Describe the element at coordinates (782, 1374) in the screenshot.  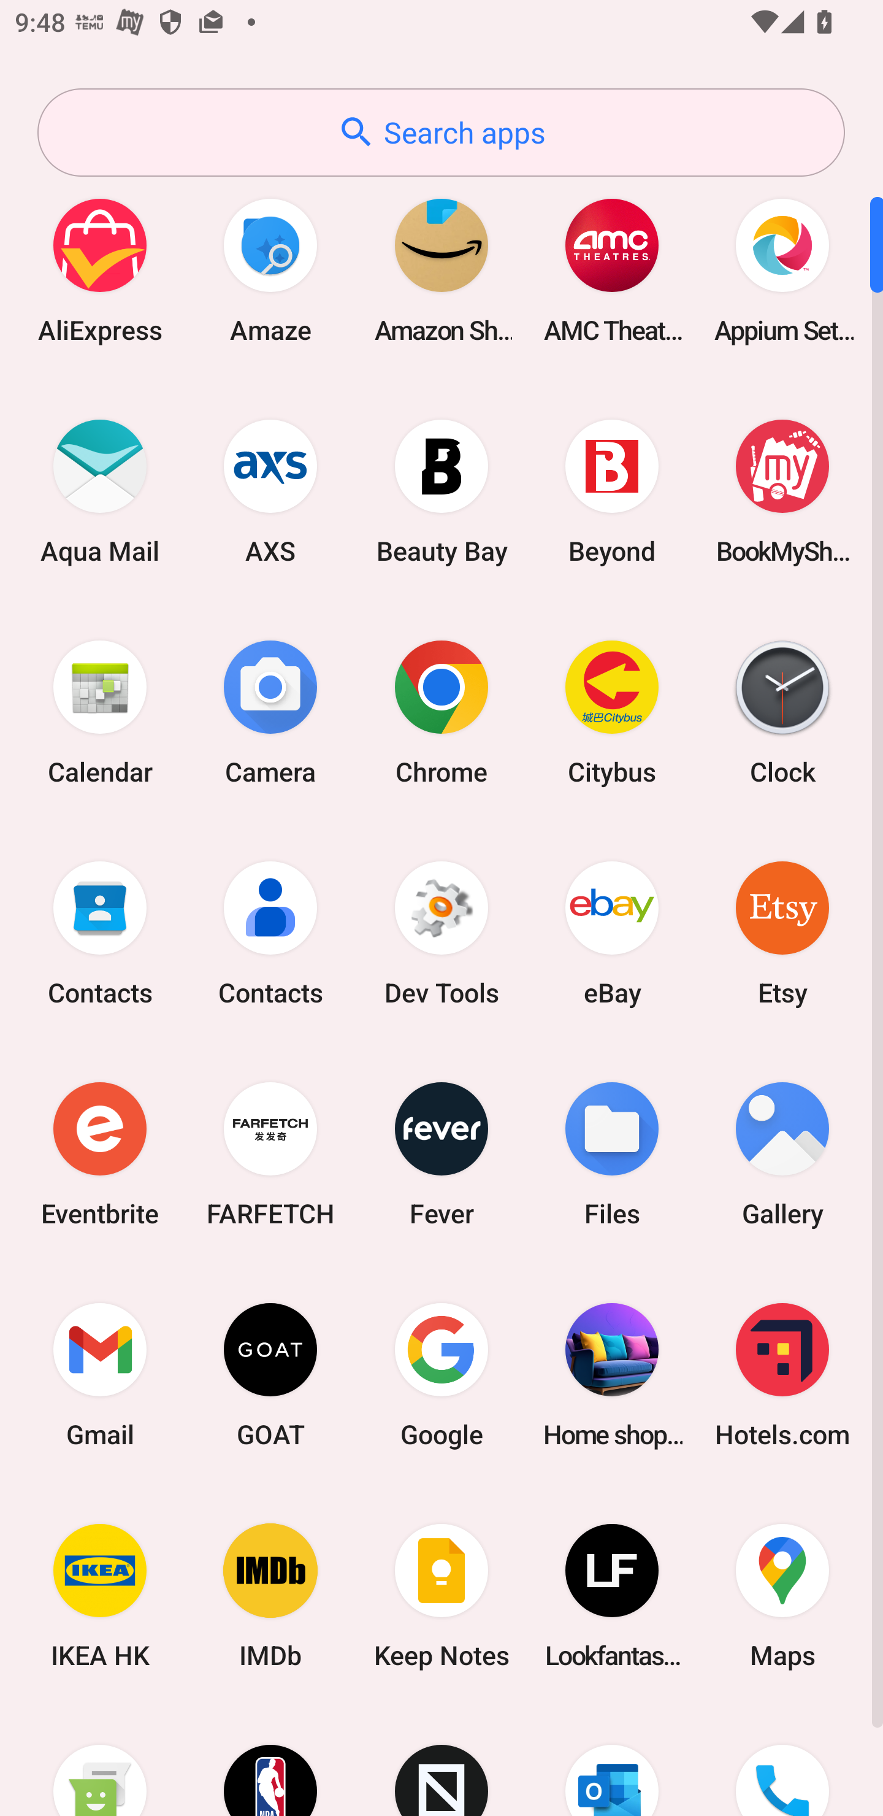
I see `Hotels.com` at that location.